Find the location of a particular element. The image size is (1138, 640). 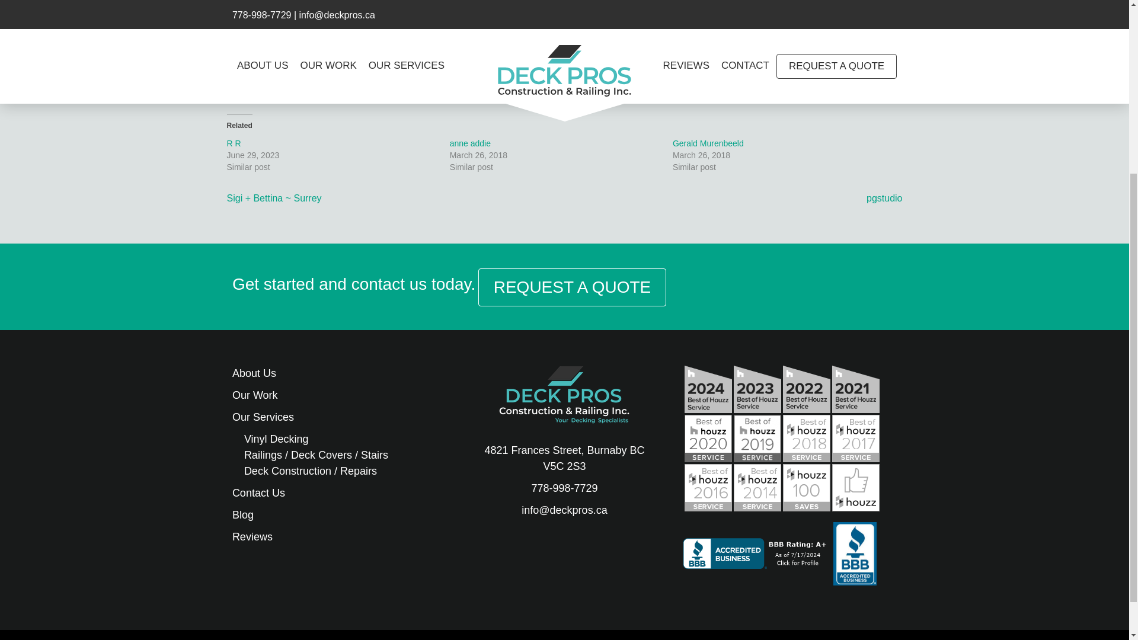

778-998-7729 is located at coordinates (564, 488).